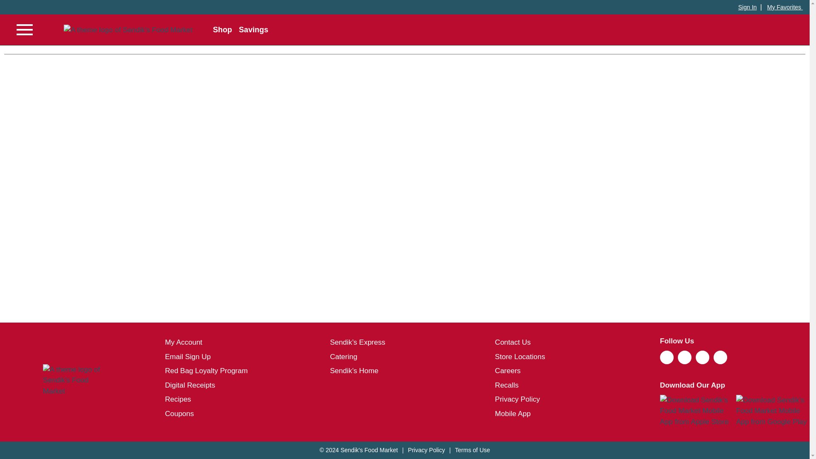  I want to click on twitter, so click(702, 362).